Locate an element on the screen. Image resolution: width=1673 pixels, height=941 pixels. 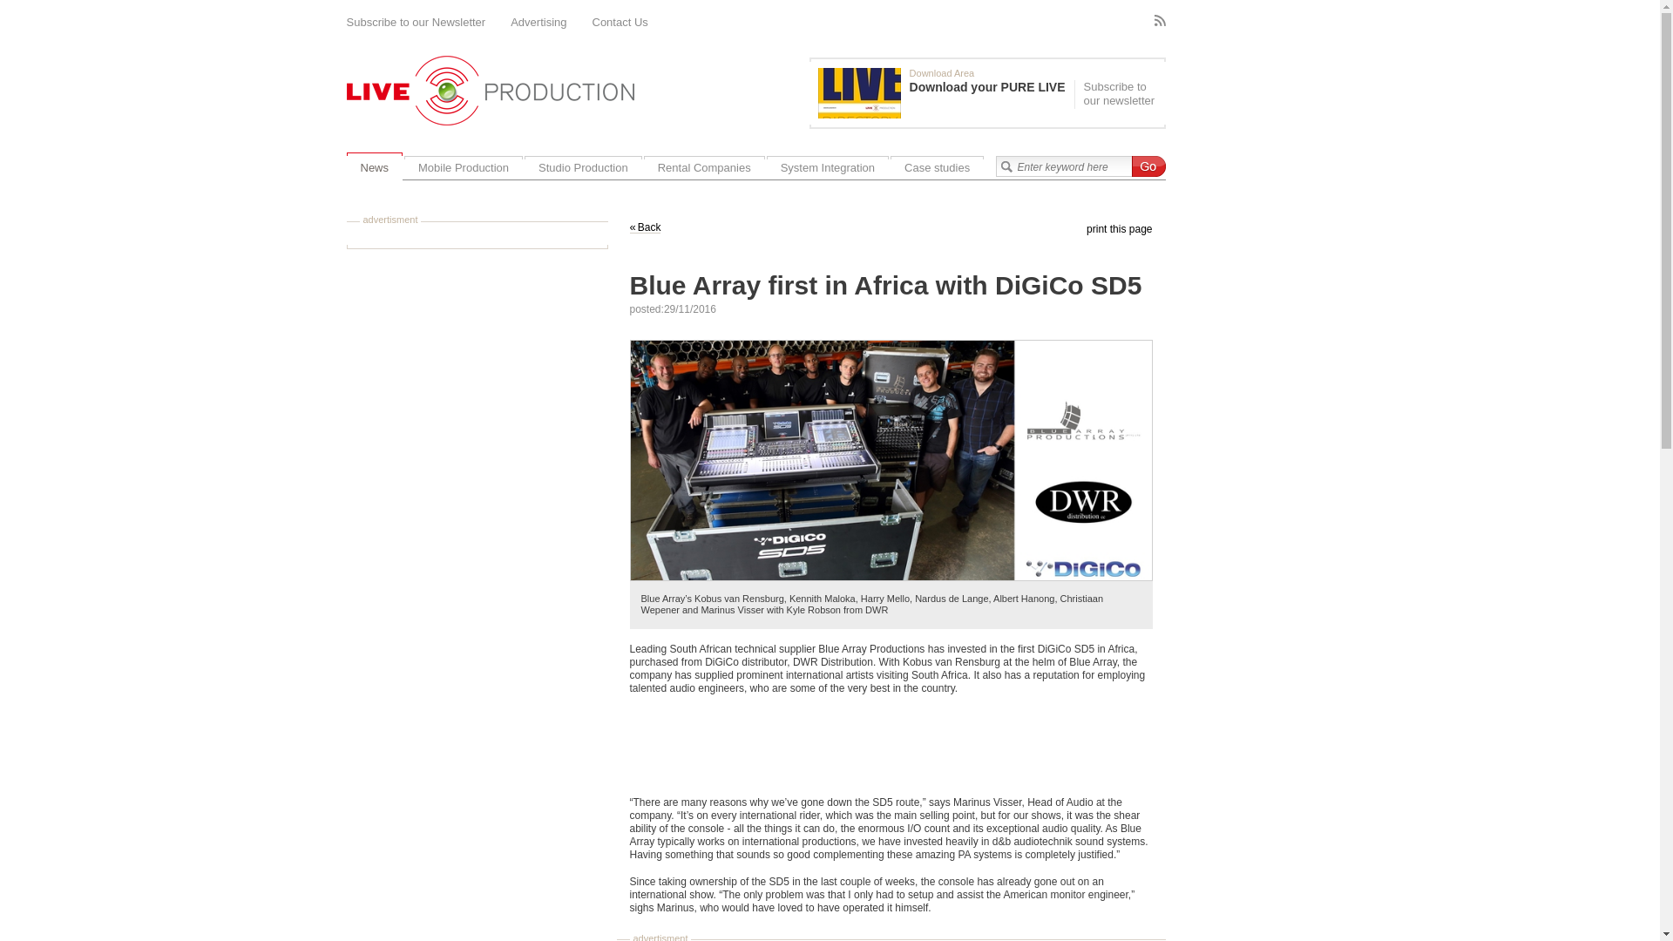
Subscribe to our newsletter is located at coordinates (1117, 94).